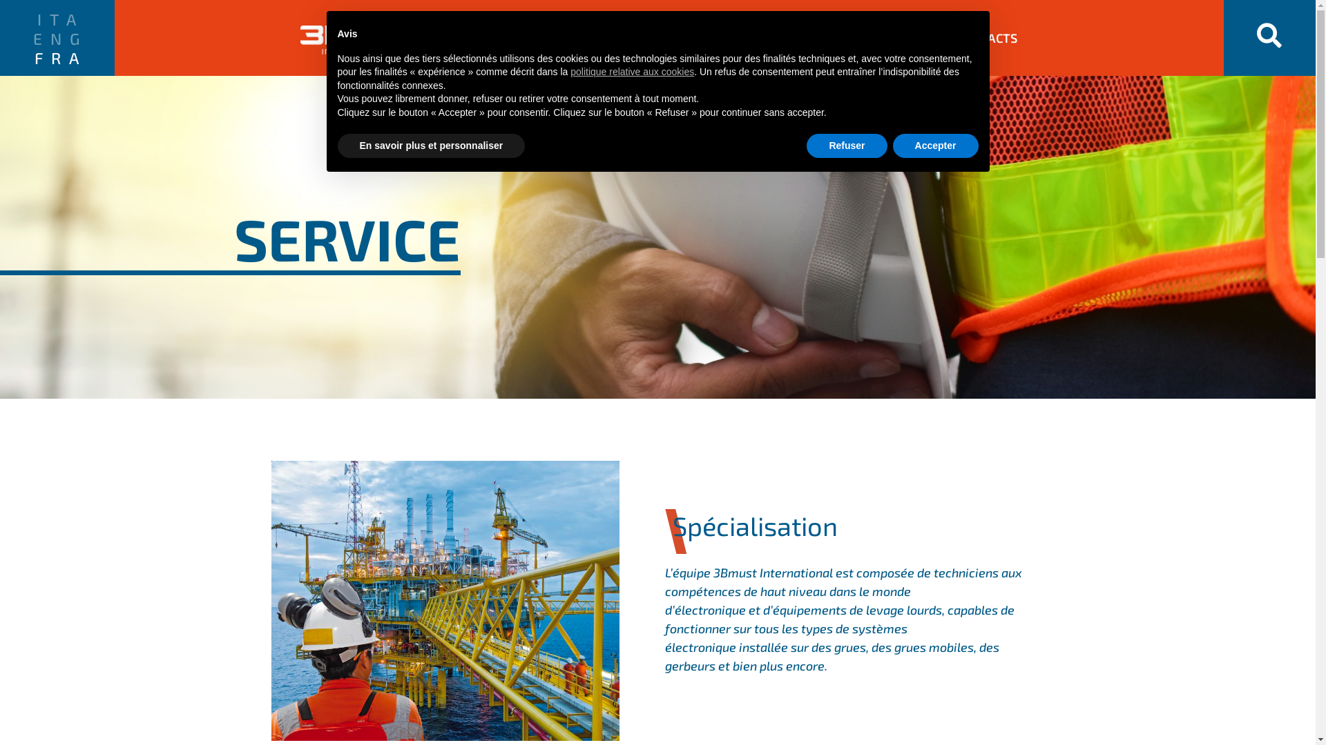 This screenshot has height=745, width=1326. What do you see at coordinates (57, 19) in the screenshot?
I see `ITA` at bounding box center [57, 19].